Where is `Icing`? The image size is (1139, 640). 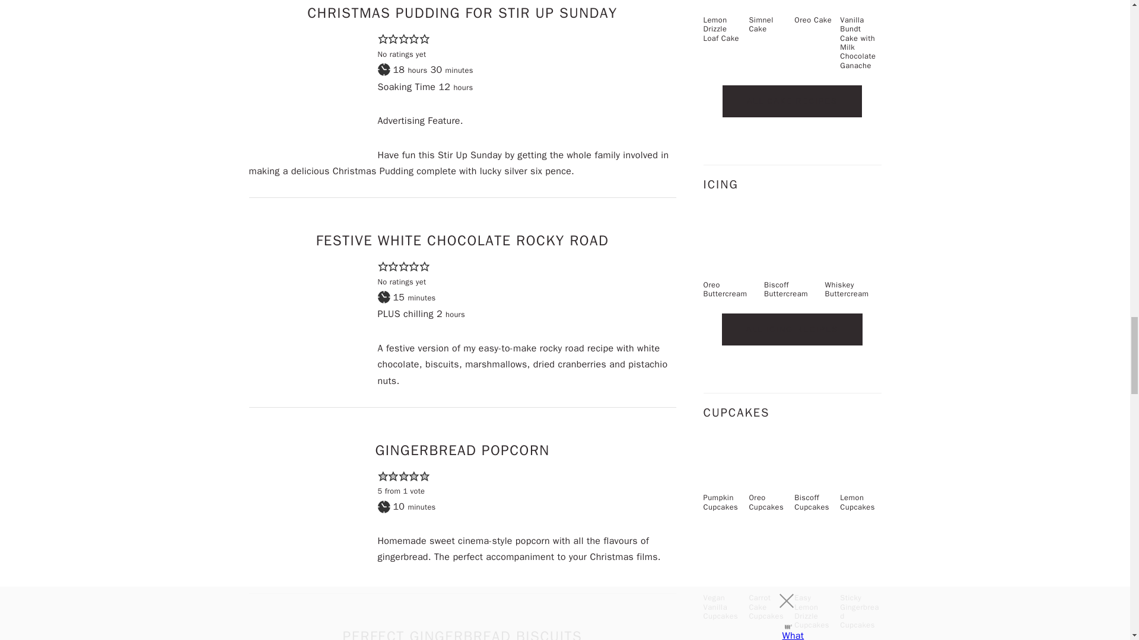
Icing is located at coordinates (792, 329).